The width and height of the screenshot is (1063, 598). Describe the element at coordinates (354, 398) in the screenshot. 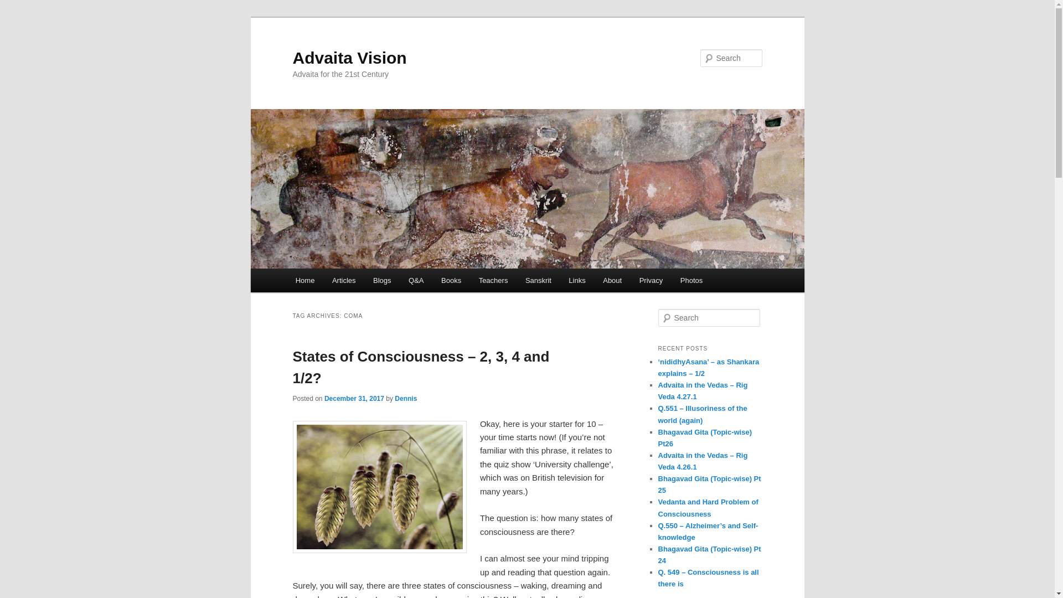

I see `December 31, 2017` at that location.